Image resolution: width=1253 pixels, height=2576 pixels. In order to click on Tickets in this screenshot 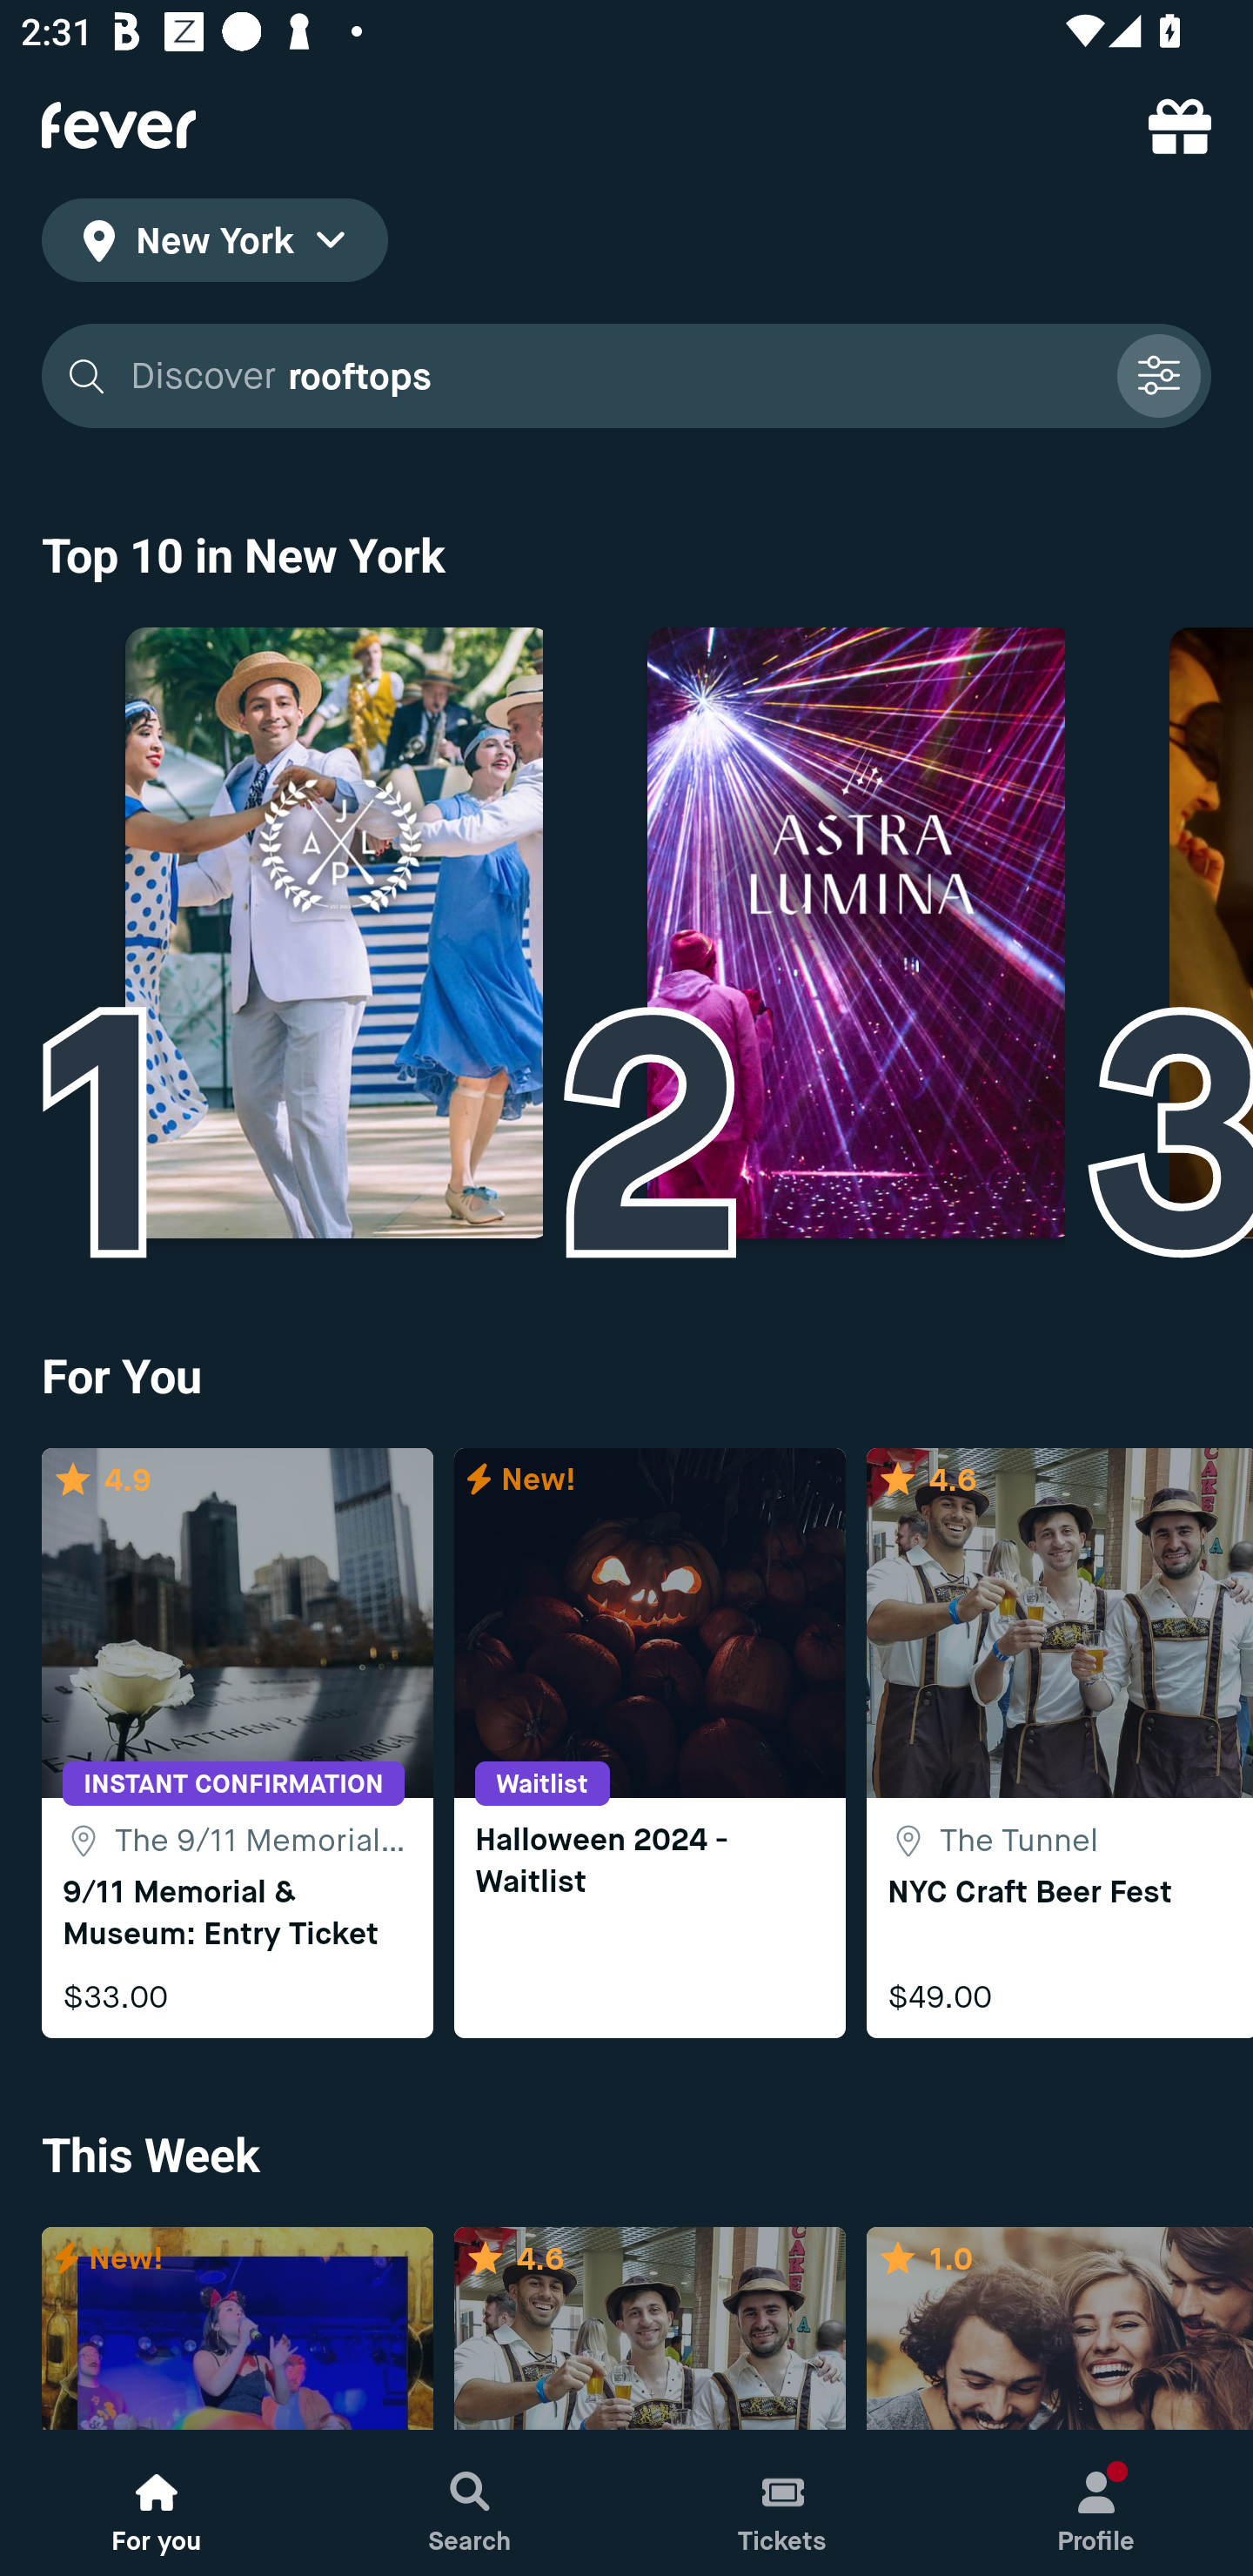, I will do `click(783, 2503)`.